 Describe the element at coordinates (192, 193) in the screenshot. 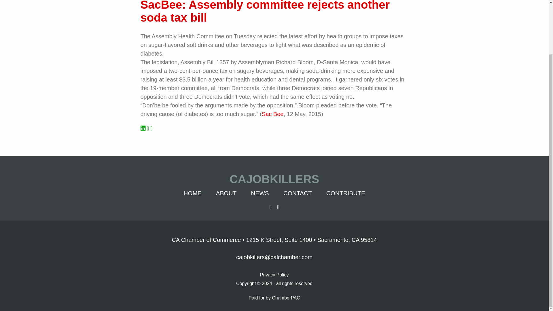

I see `HOME` at that location.